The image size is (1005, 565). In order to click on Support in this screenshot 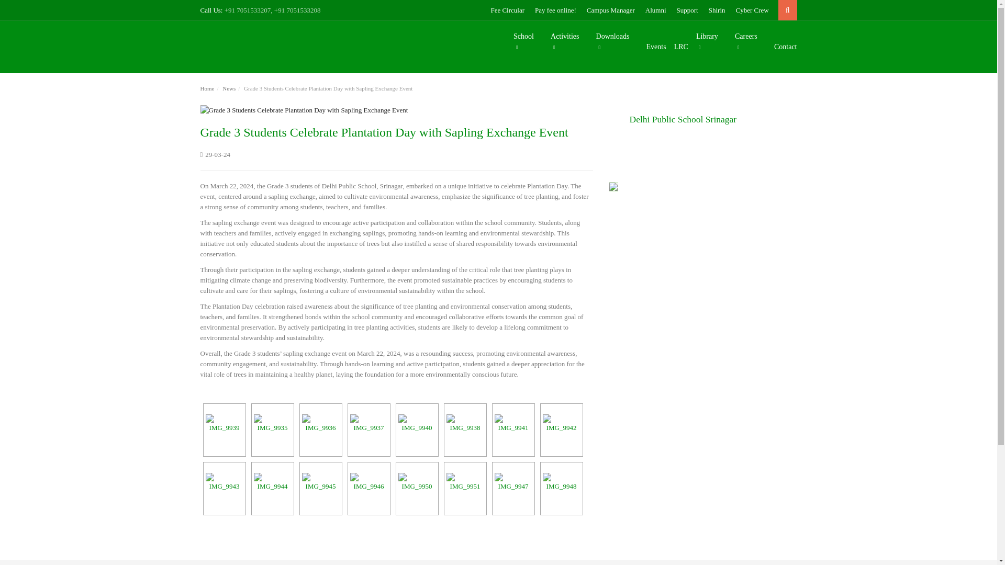, I will do `click(687, 10)`.